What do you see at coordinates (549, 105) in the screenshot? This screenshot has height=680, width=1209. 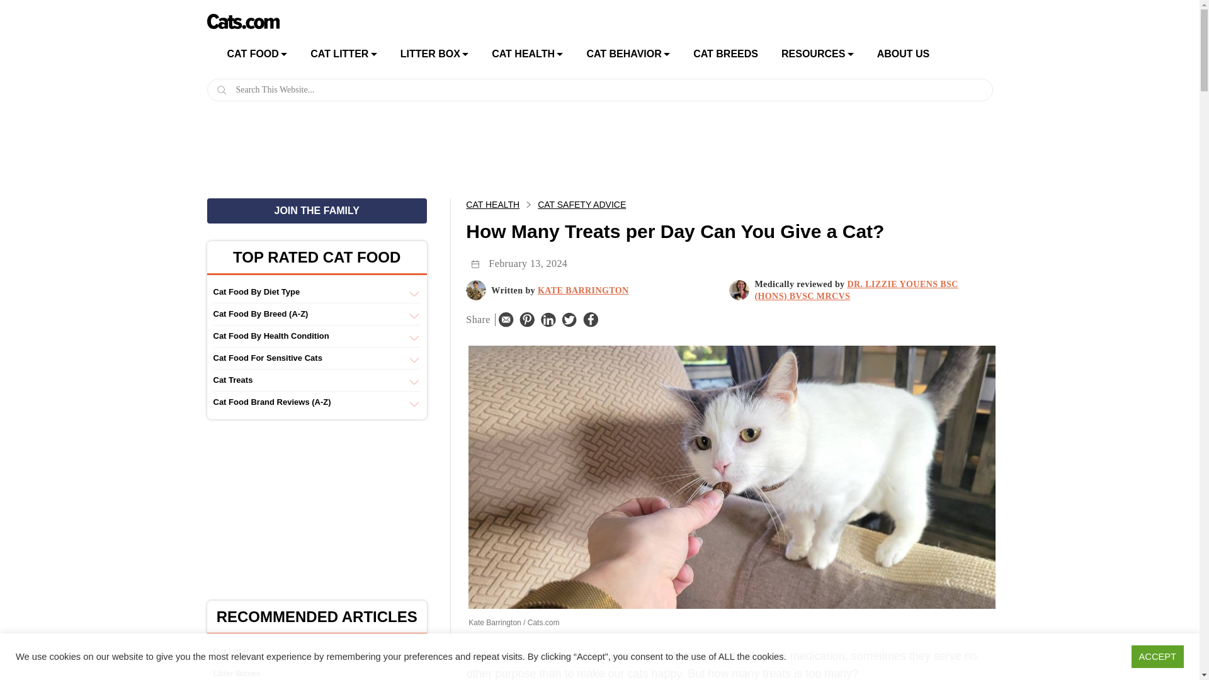 I see `PREVENTIVE CARE` at bounding box center [549, 105].